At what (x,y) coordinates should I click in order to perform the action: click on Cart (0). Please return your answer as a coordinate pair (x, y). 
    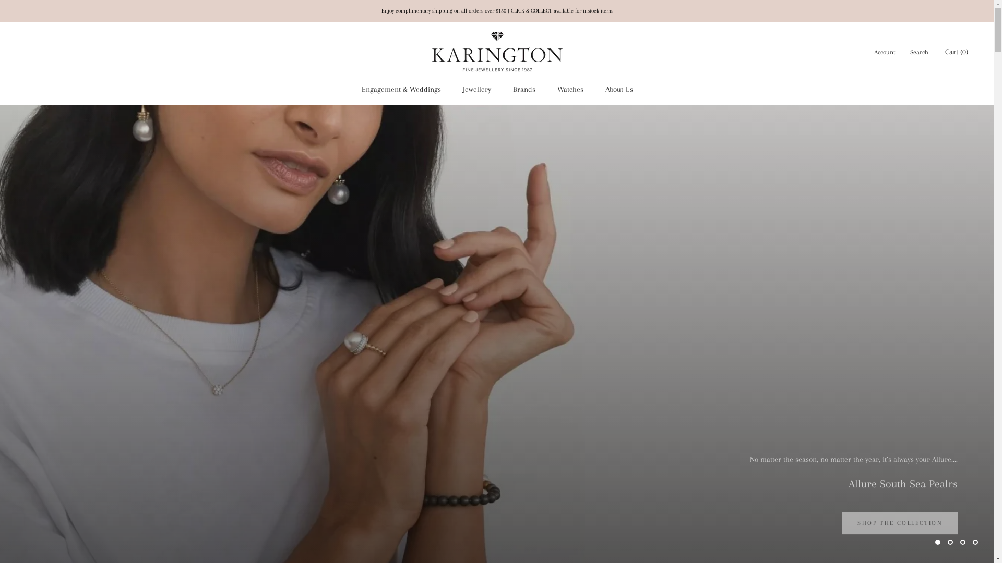
    Looking at the image, I should click on (957, 52).